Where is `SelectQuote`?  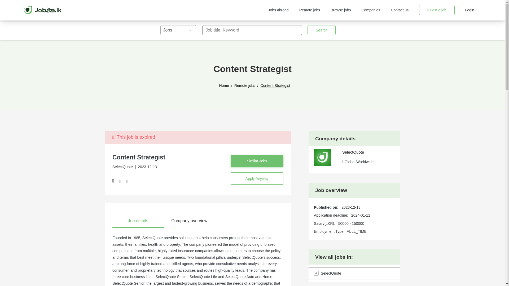 SelectQuote is located at coordinates (354, 273).